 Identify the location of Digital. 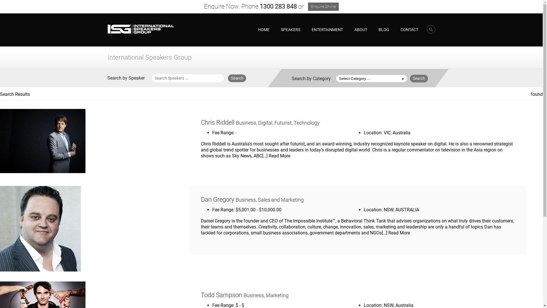
(265, 123).